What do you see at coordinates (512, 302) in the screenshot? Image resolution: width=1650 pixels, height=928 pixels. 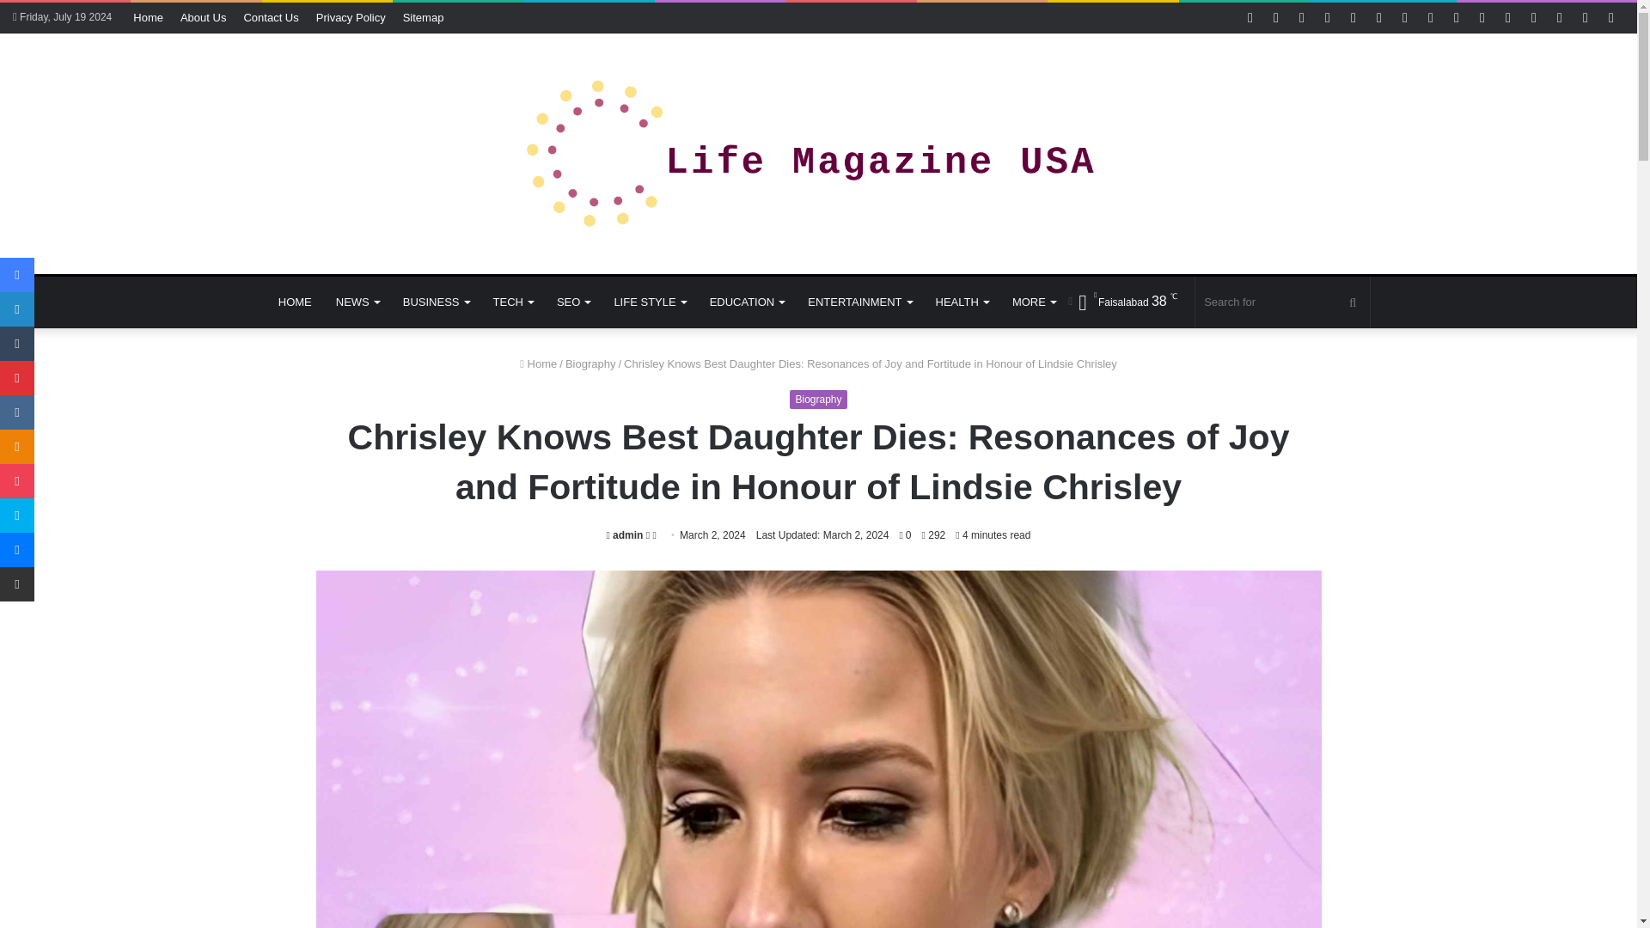 I see `TECH` at bounding box center [512, 302].